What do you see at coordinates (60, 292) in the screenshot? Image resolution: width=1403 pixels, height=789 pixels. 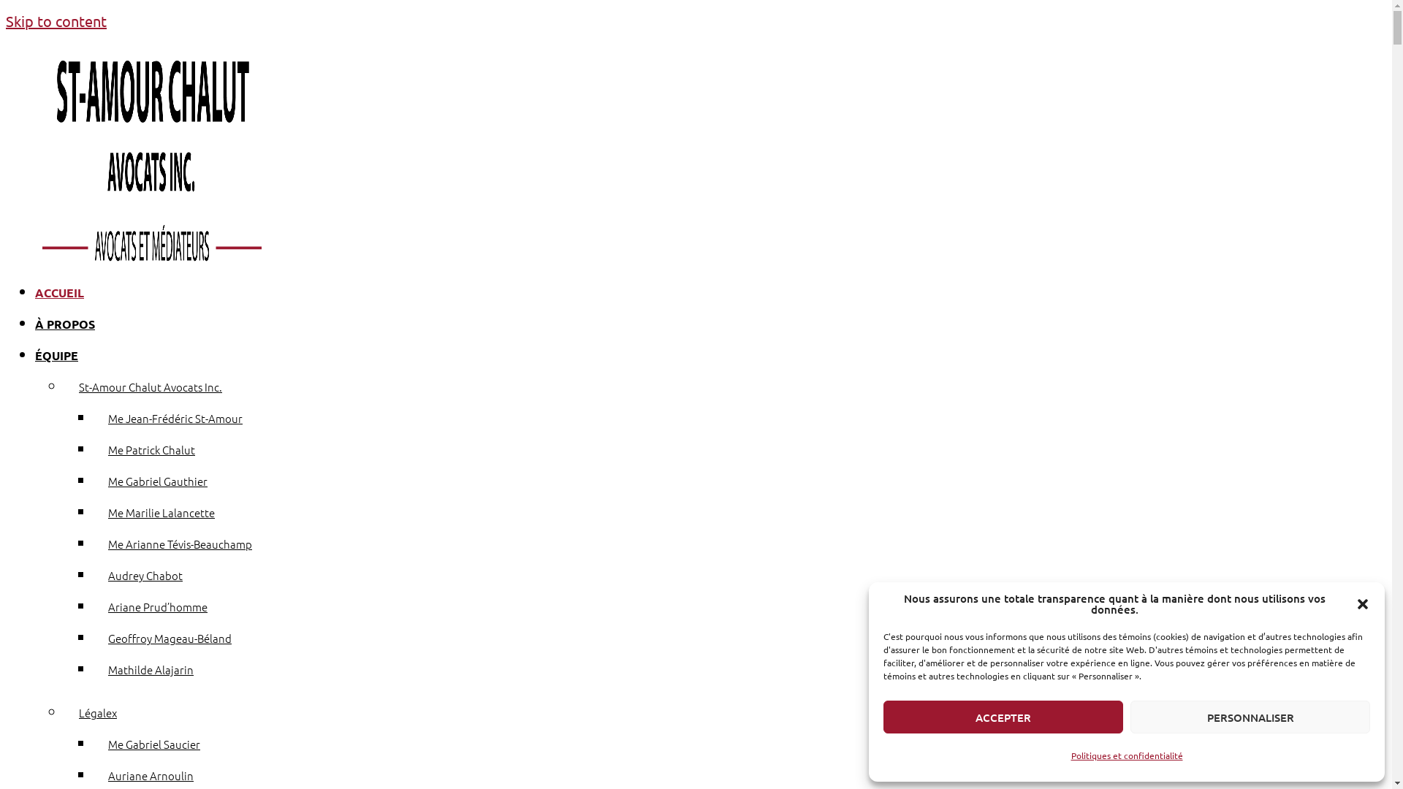 I see `ACCUEIL` at bounding box center [60, 292].